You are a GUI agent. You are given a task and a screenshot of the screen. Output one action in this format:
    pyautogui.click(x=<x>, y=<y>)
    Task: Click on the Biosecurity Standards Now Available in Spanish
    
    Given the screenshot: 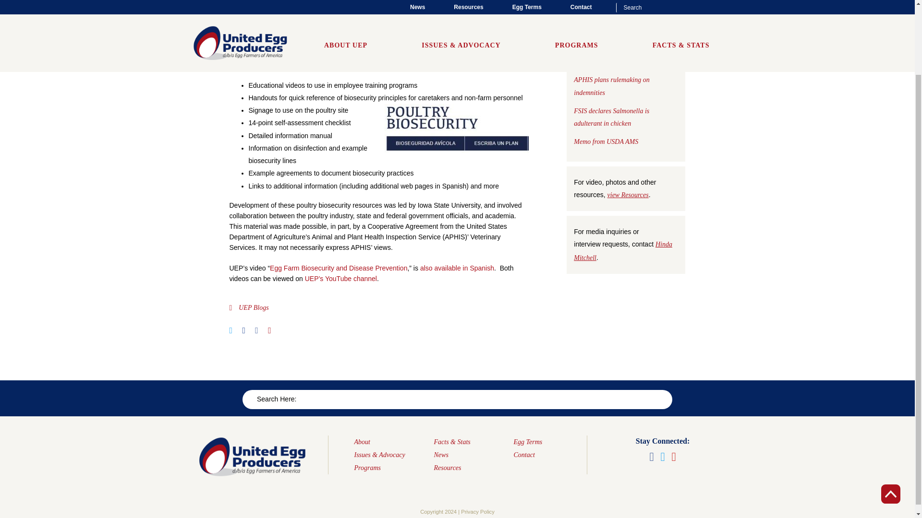 What is the action you would take?
    pyautogui.click(x=342, y=3)
    